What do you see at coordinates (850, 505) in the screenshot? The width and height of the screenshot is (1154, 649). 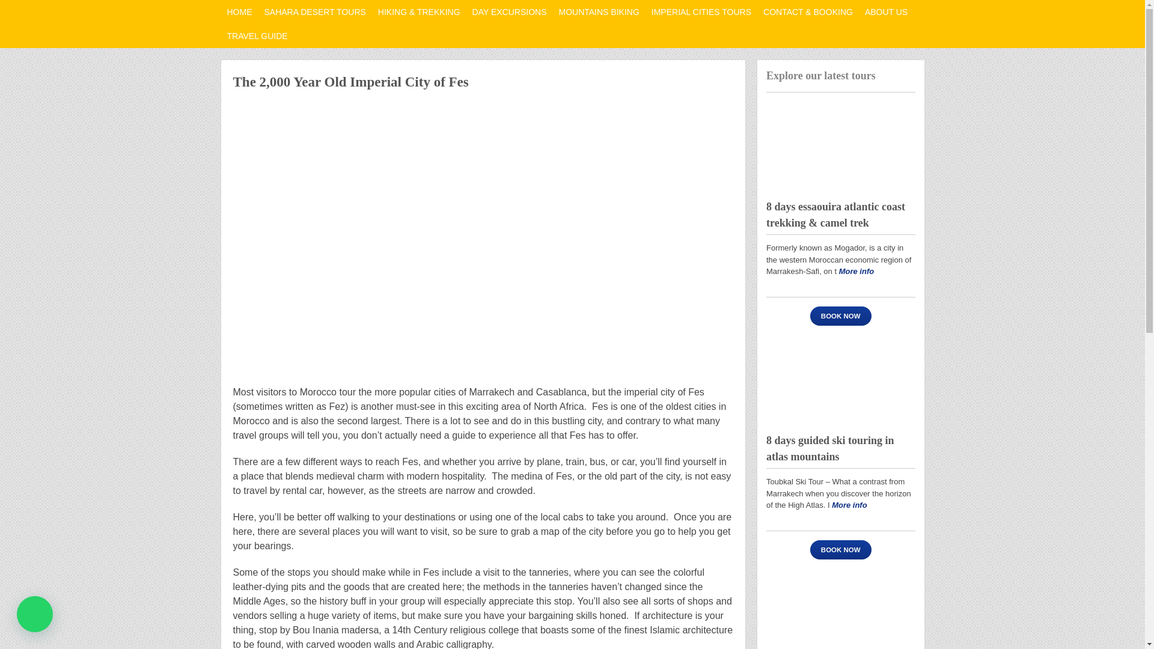 I see `More info` at bounding box center [850, 505].